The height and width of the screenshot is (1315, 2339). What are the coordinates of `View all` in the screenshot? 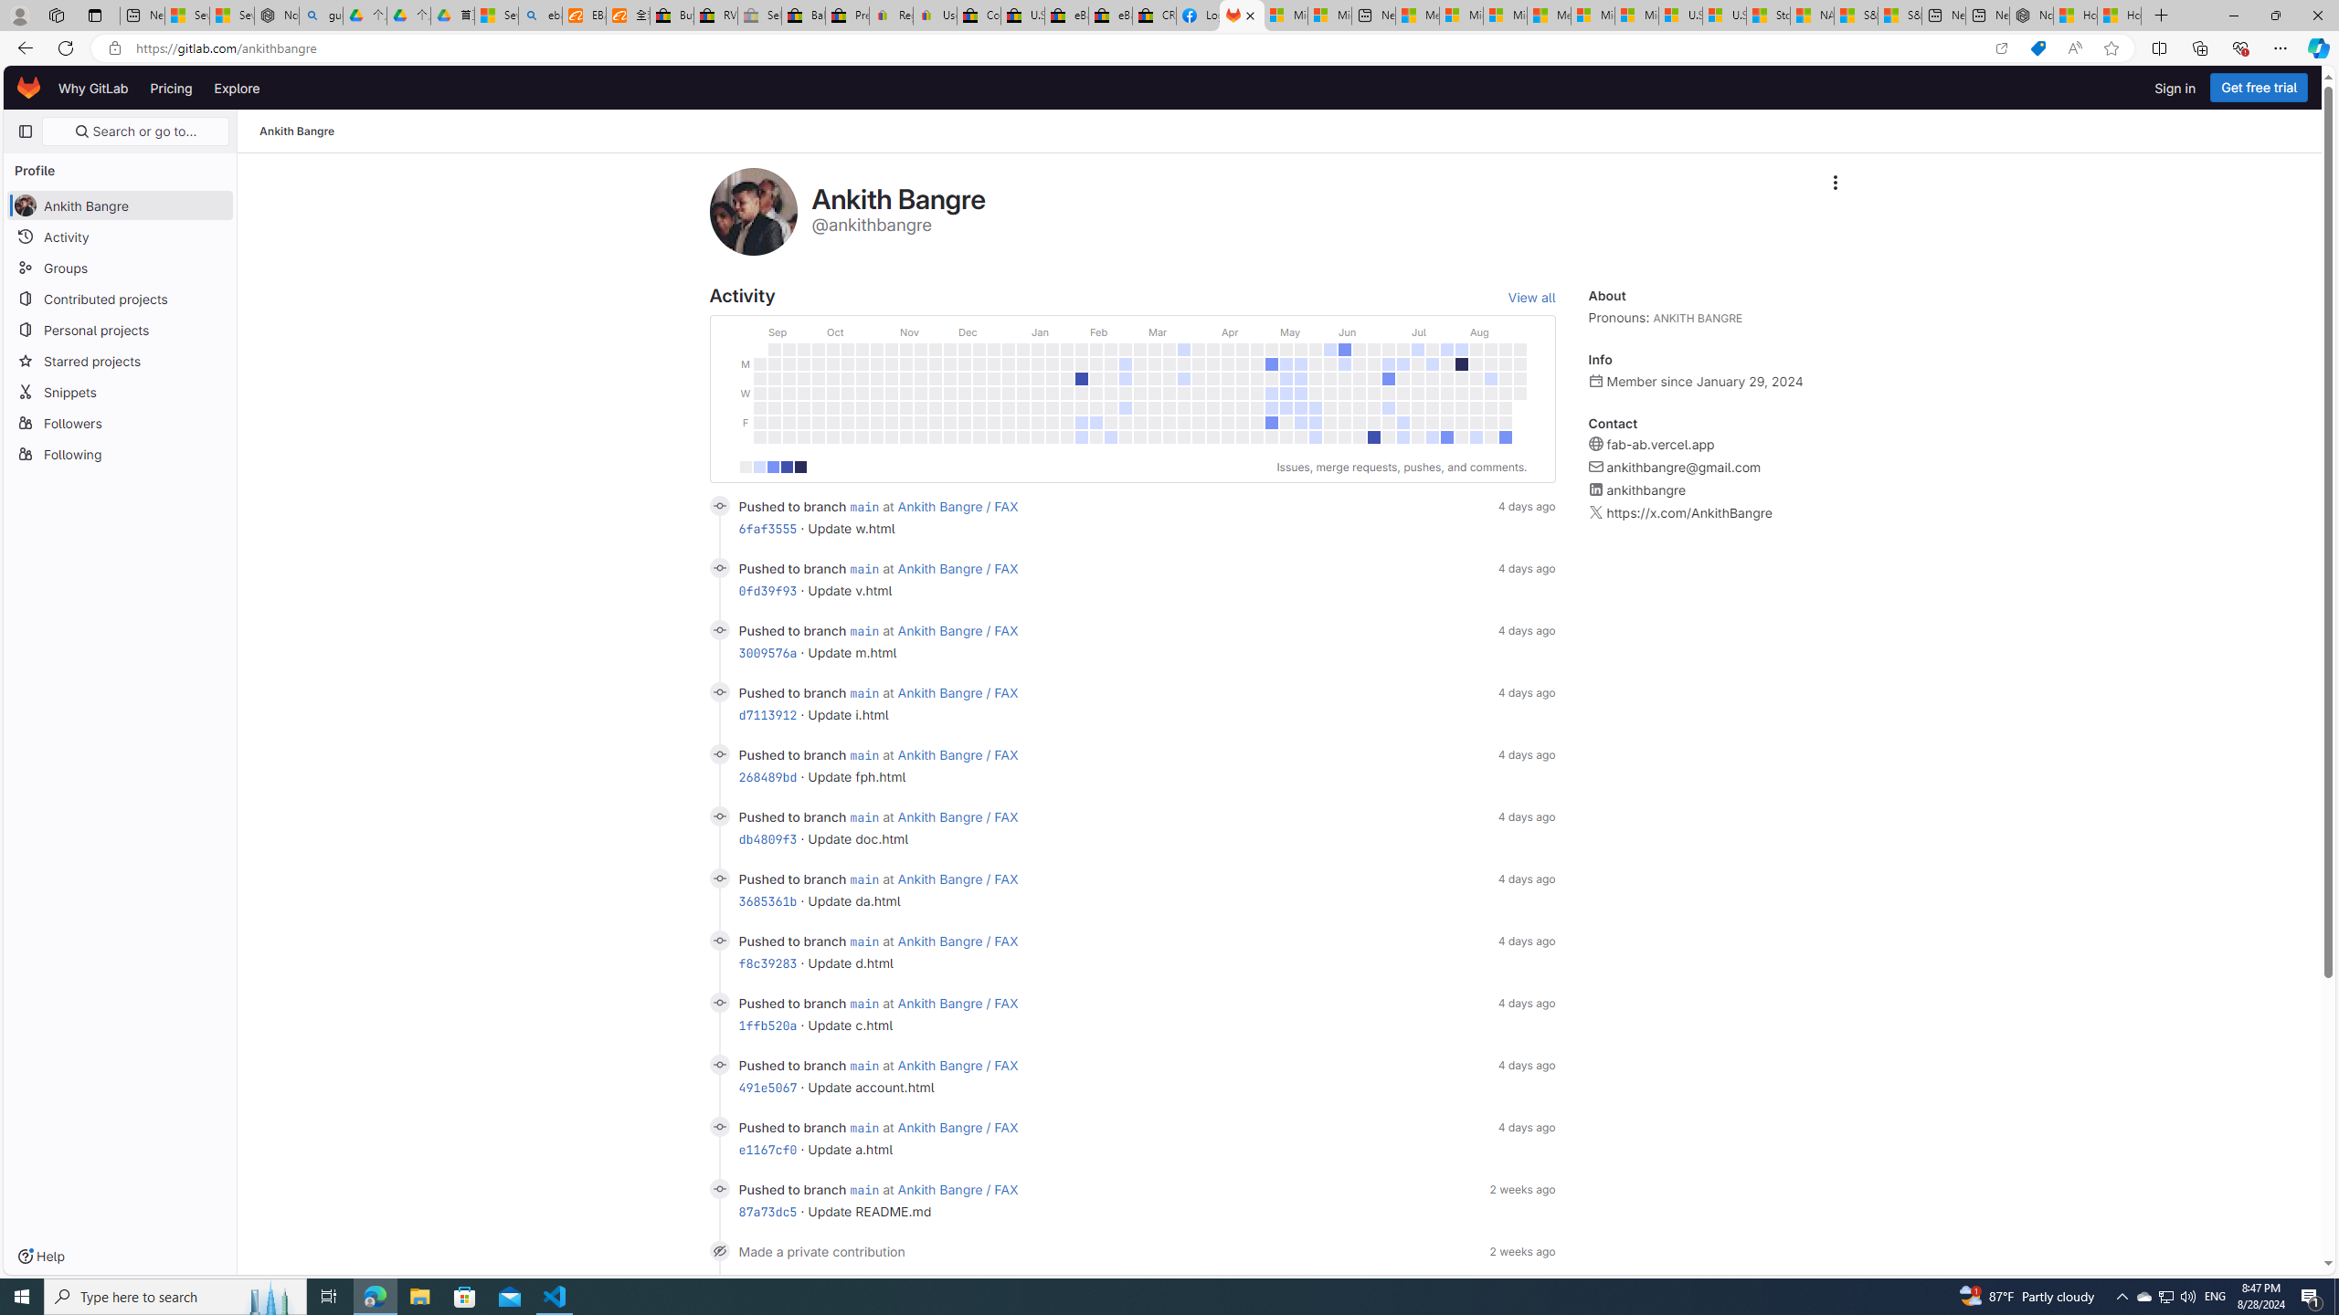 It's located at (1531, 297).